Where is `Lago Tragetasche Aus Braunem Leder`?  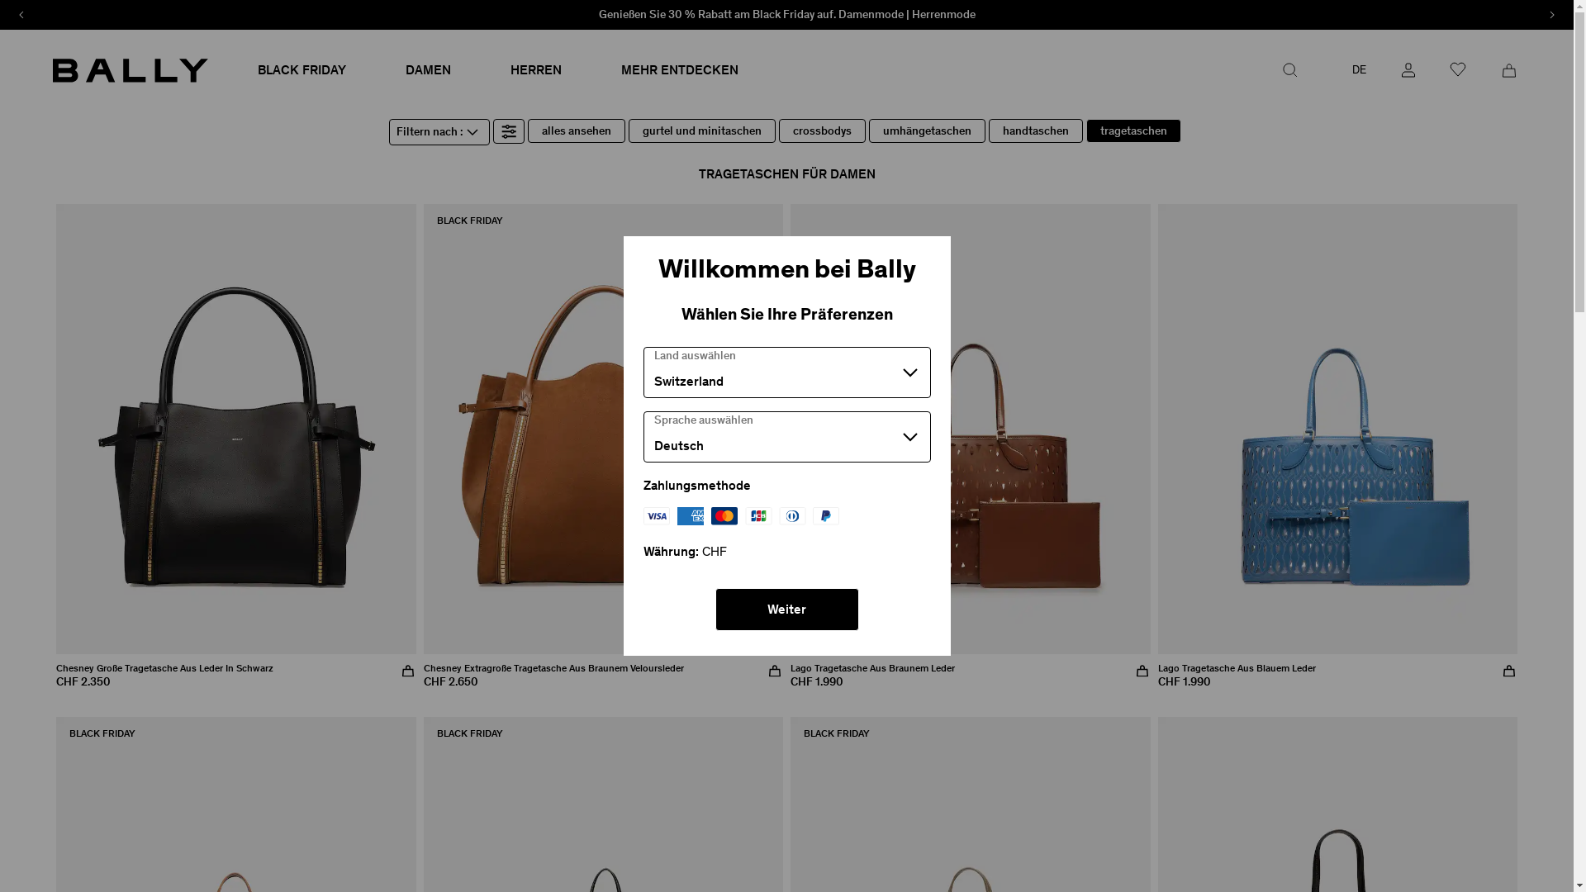 Lago Tragetasche Aus Braunem Leder is located at coordinates (872, 668).